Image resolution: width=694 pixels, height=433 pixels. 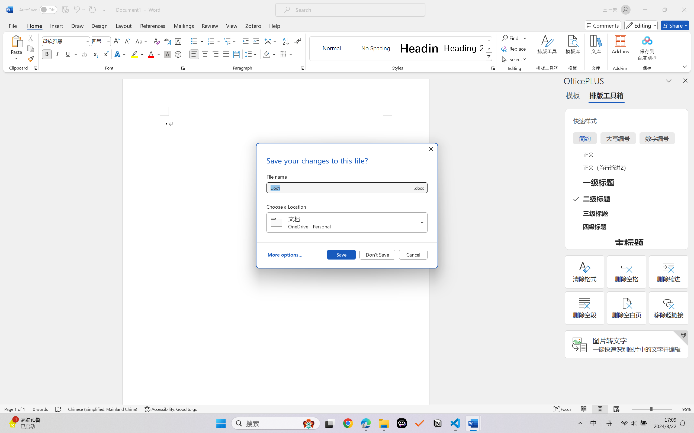 I want to click on Repeat Style, so click(x=92, y=10).